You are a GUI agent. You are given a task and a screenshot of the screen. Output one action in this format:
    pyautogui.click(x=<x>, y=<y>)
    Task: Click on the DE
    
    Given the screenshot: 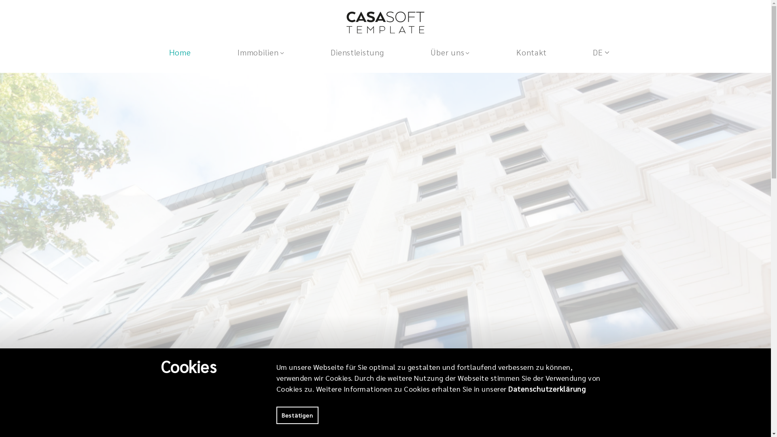 What is the action you would take?
    pyautogui.click(x=582, y=53)
    